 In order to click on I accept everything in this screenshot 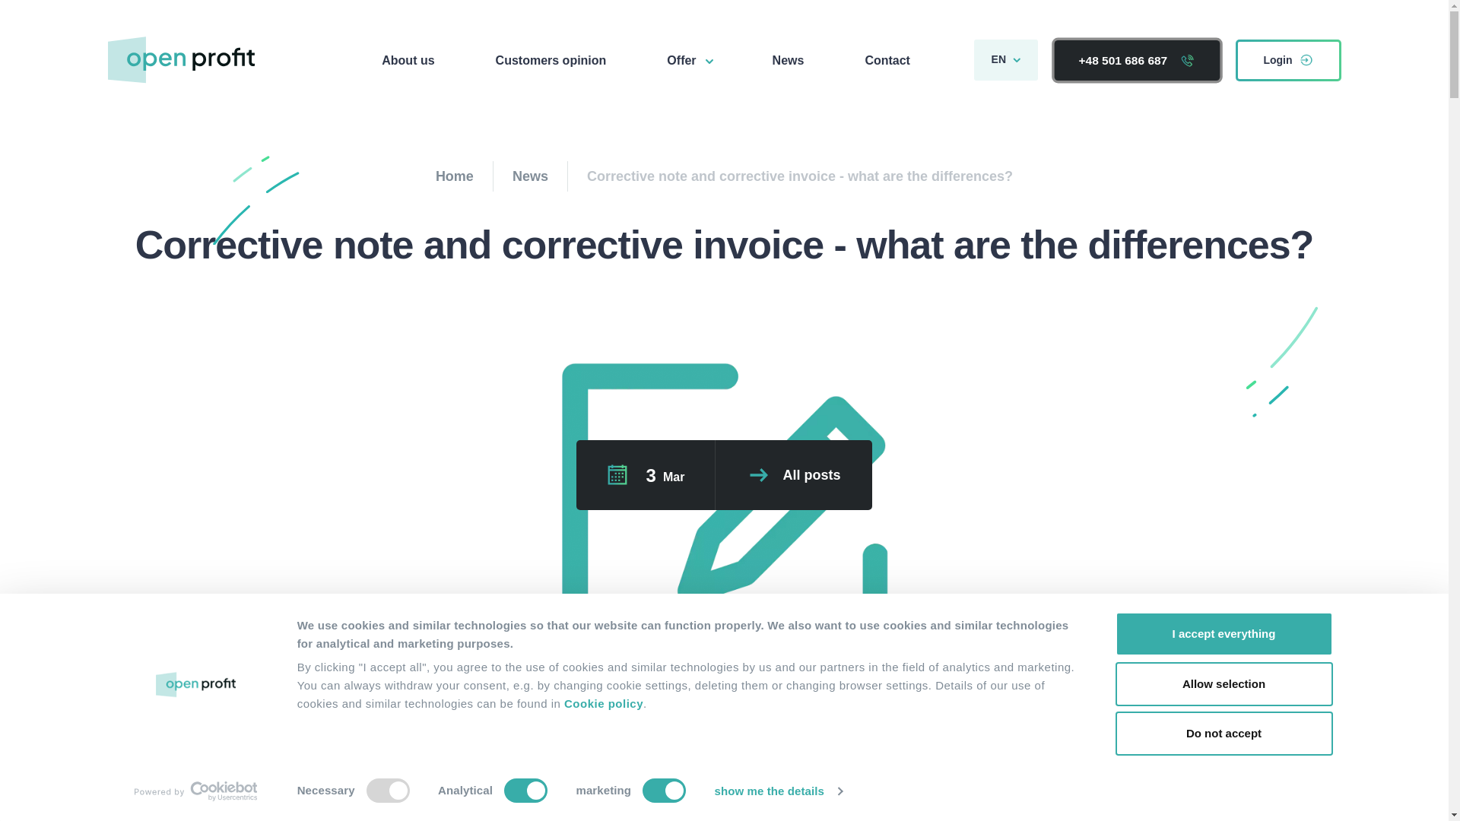, I will do `click(1223, 633)`.